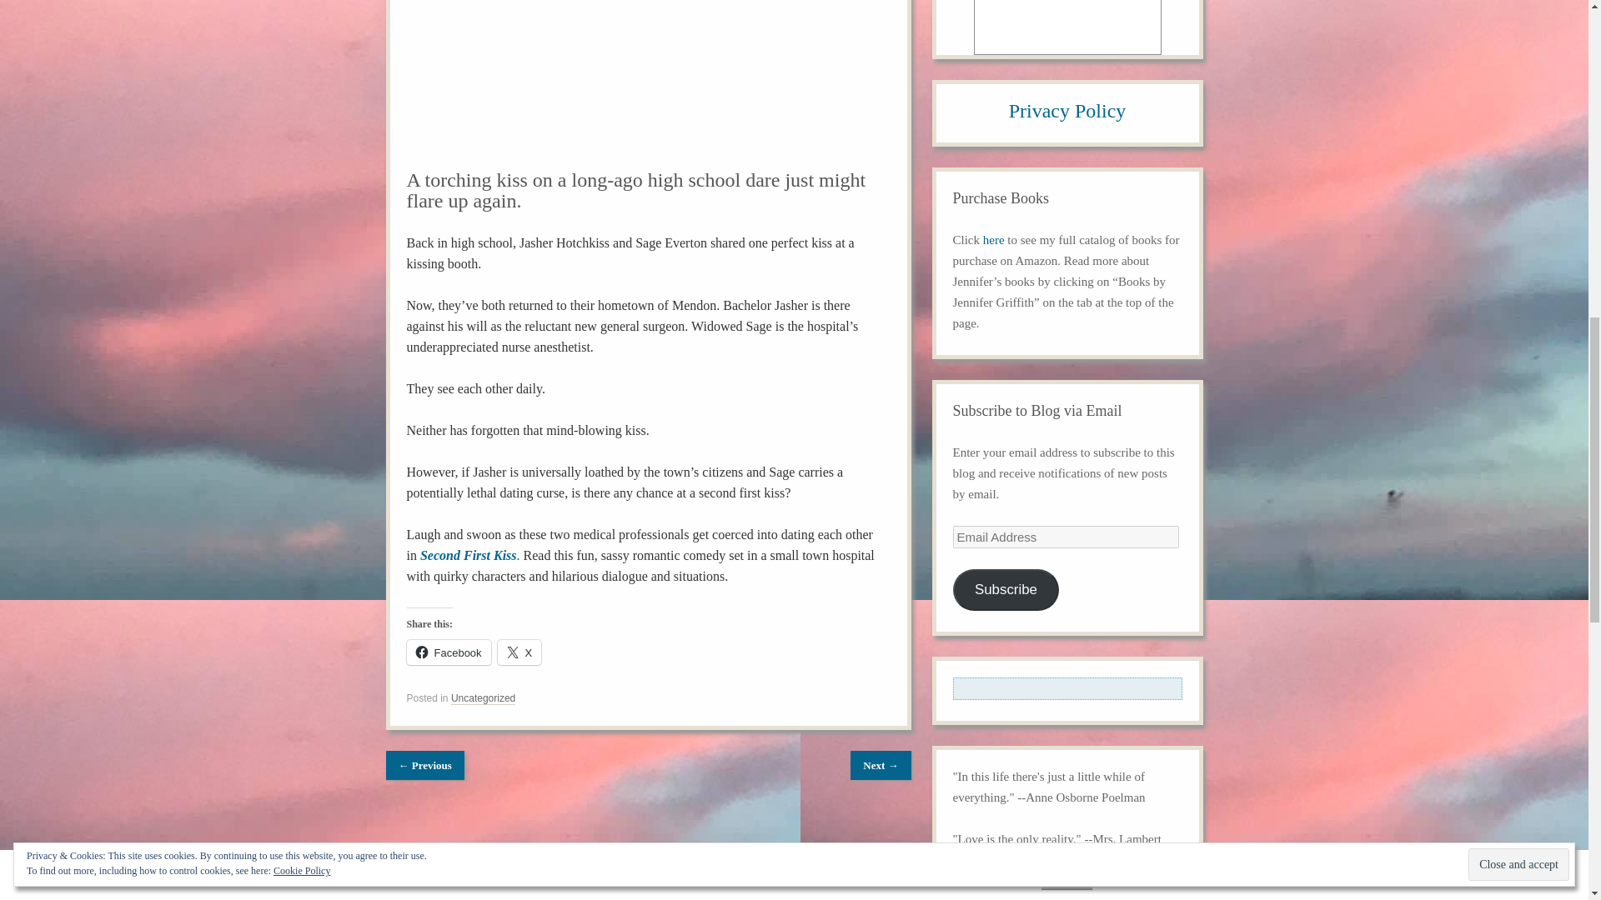 Image resolution: width=1601 pixels, height=900 pixels. Describe the element at coordinates (520, 652) in the screenshot. I see `Click to share on X` at that location.